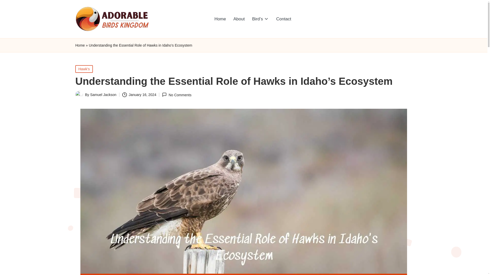 This screenshot has height=275, width=490. What do you see at coordinates (220, 19) in the screenshot?
I see `Home` at bounding box center [220, 19].